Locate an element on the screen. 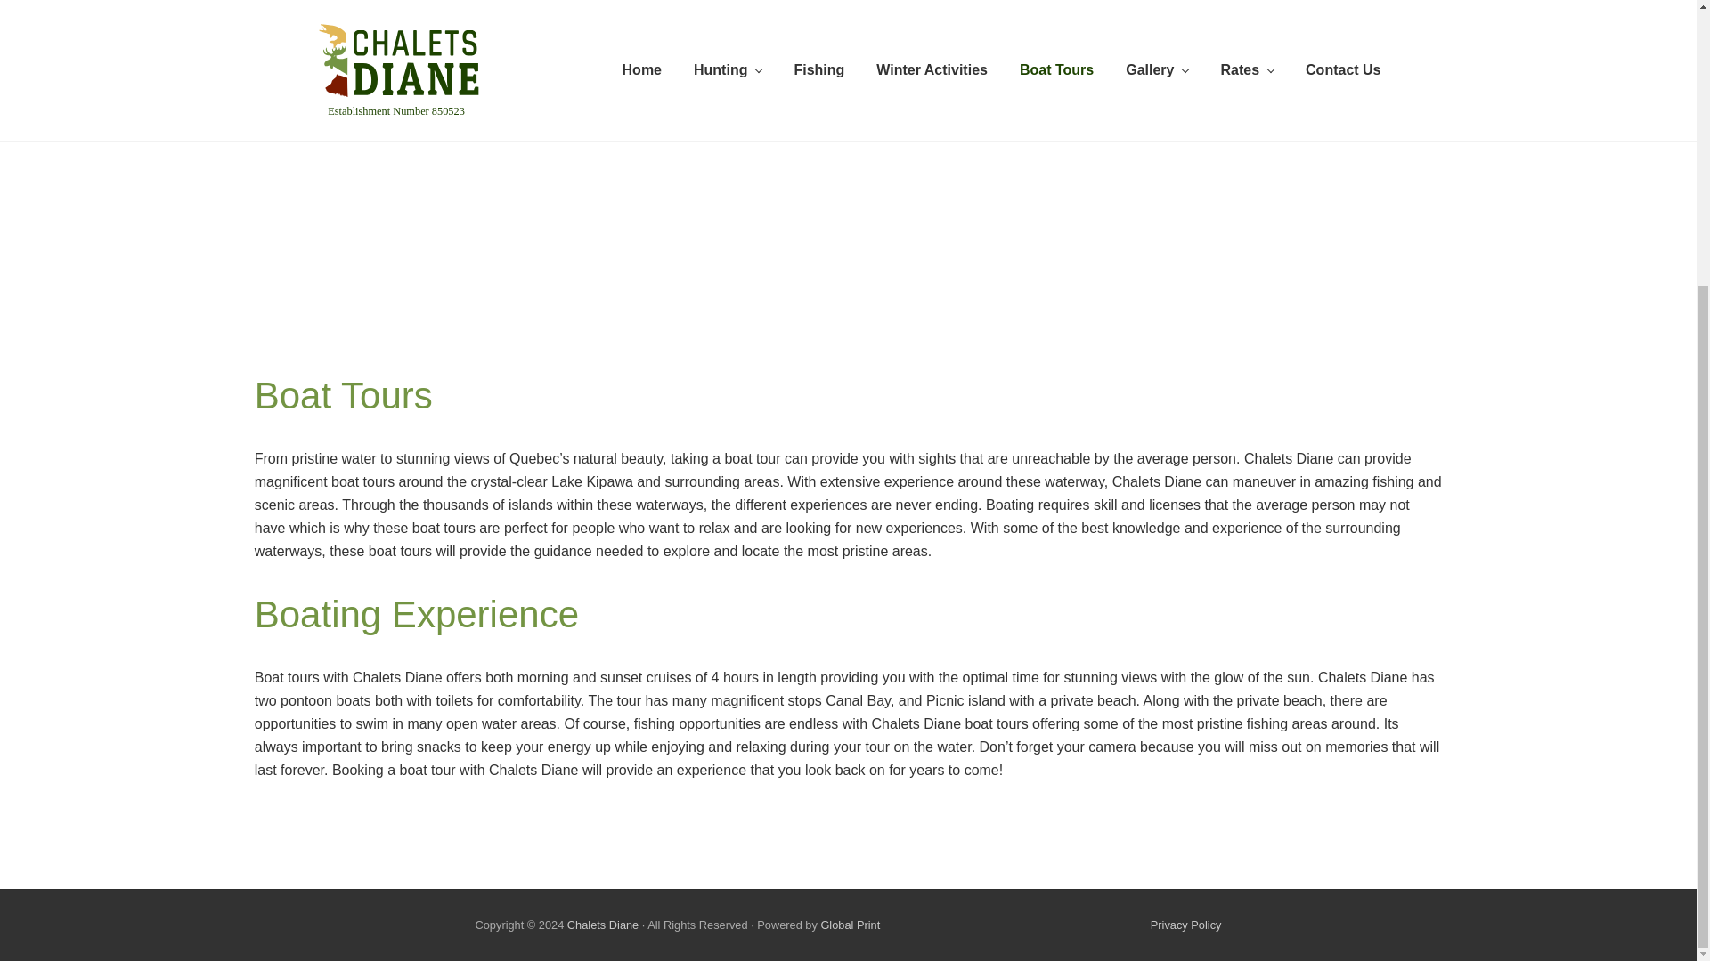 The height and width of the screenshot is (961, 1710). Chalets Diane is located at coordinates (602, 925).